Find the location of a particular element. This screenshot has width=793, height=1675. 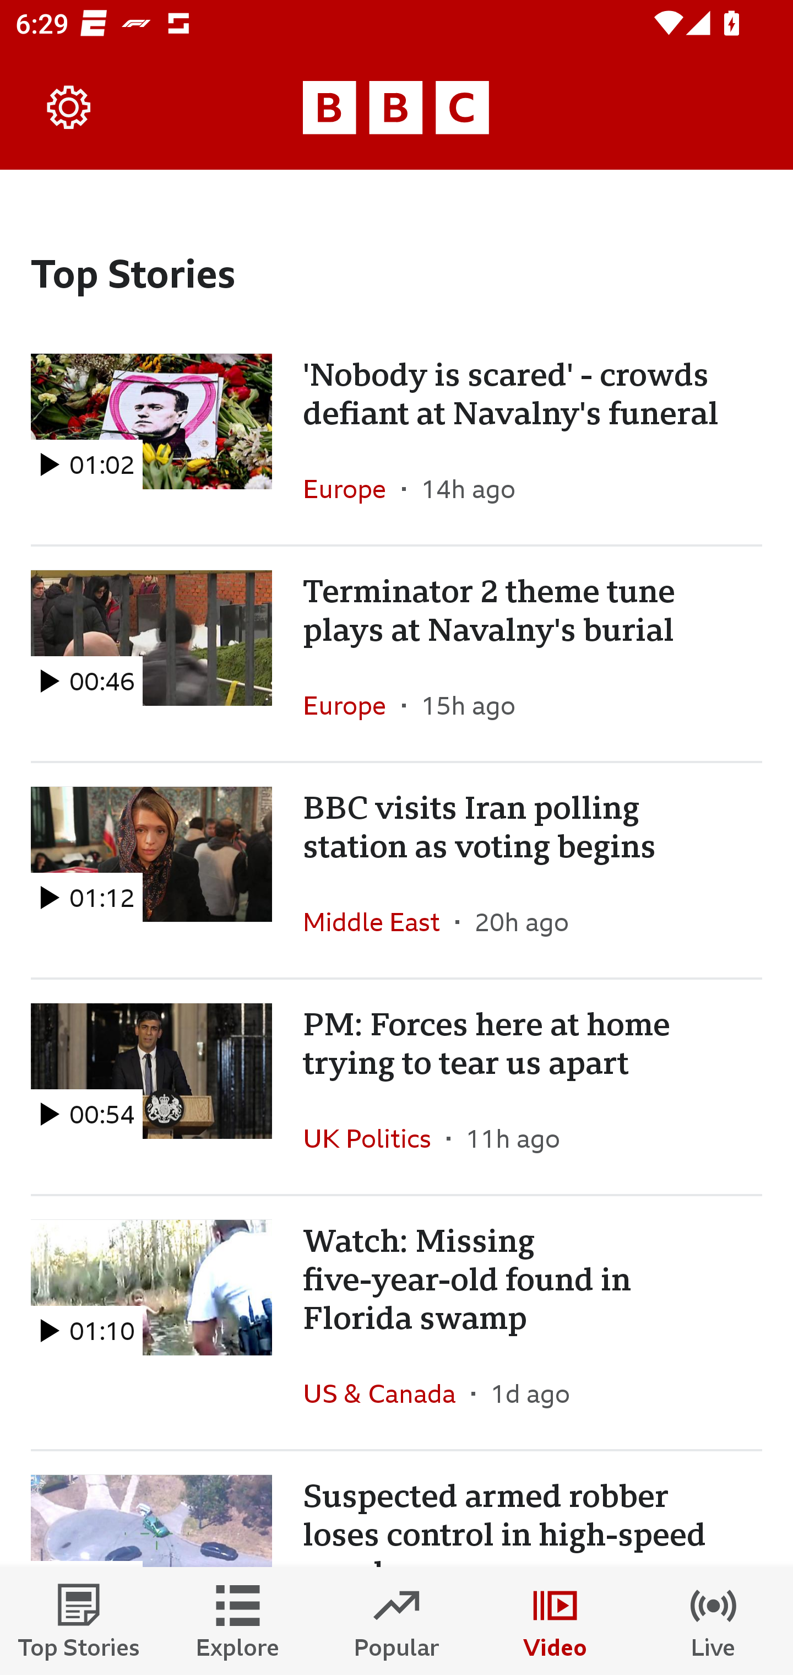

Top Stories is located at coordinates (79, 1621).